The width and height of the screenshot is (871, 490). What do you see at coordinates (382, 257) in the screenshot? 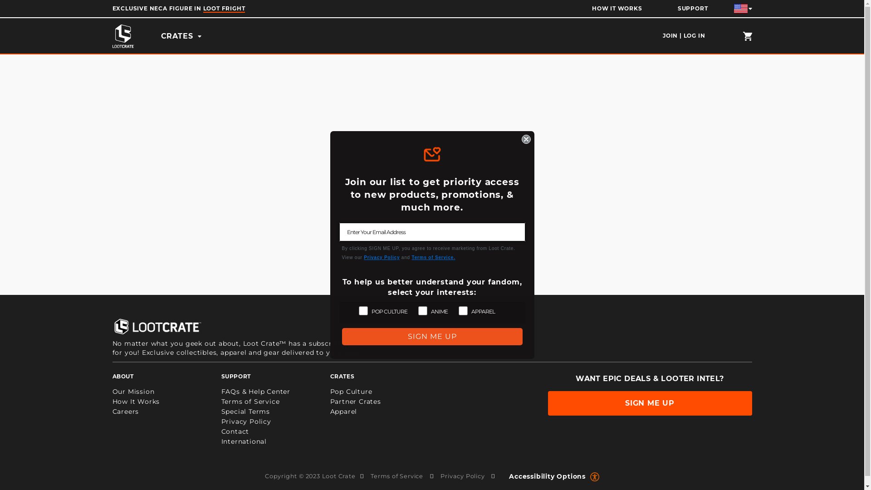
I see `Privacy Policy` at bounding box center [382, 257].